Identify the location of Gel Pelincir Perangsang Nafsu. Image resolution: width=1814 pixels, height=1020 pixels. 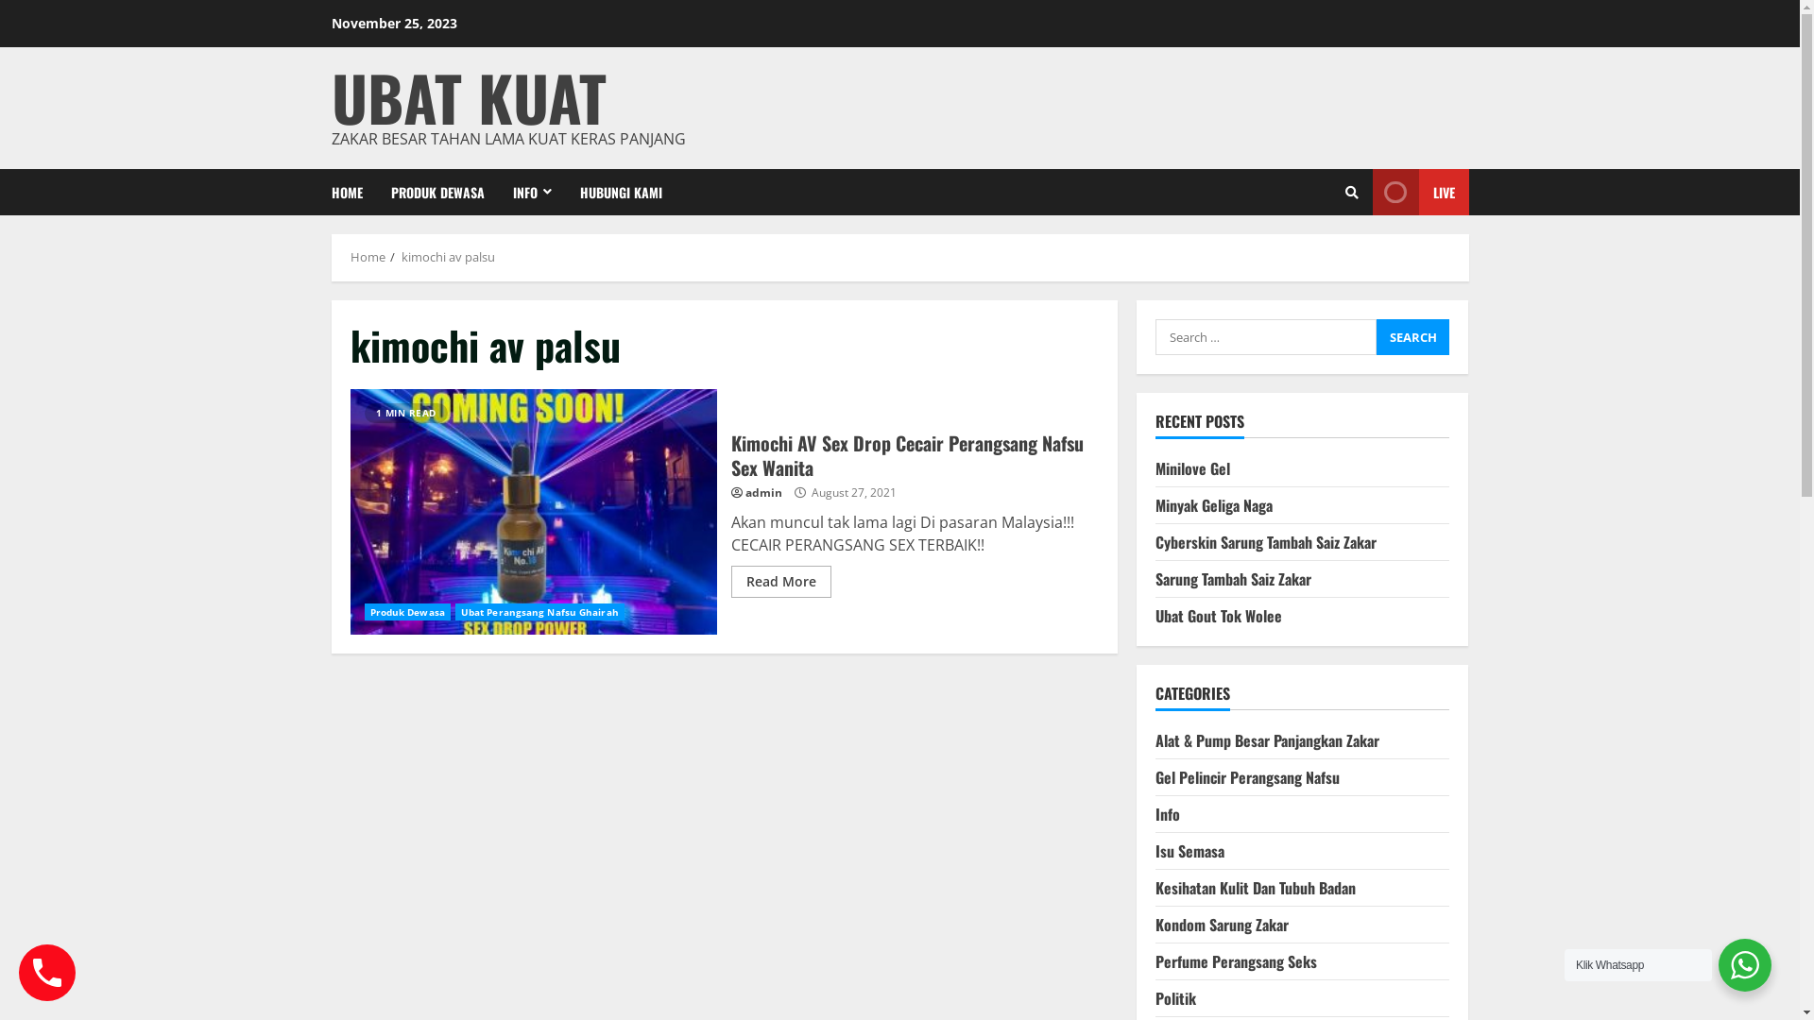
(1247, 777).